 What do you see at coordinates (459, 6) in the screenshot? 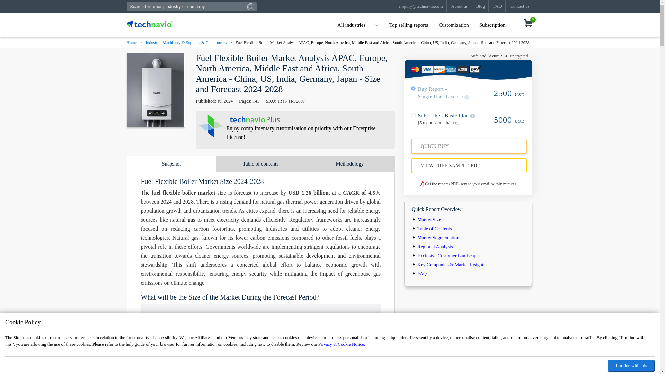
I see `About us` at bounding box center [459, 6].